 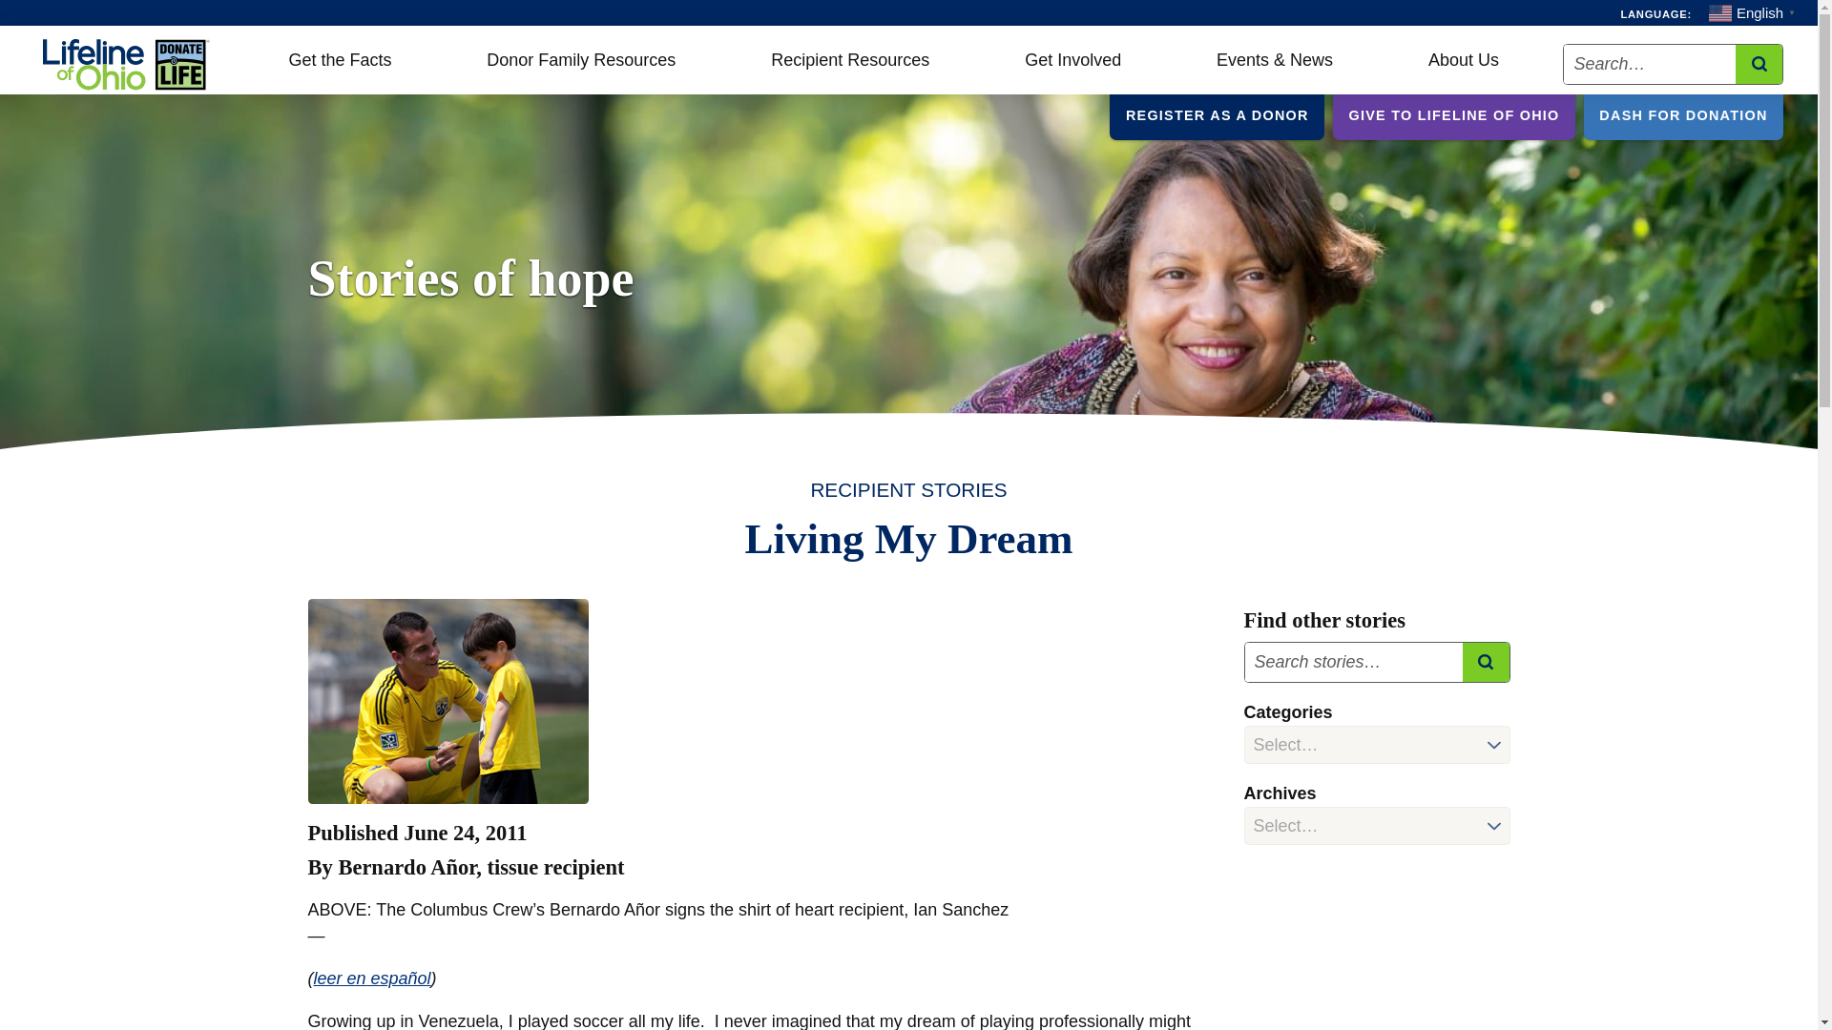 I want to click on Get the Facts, so click(x=340, y=65).